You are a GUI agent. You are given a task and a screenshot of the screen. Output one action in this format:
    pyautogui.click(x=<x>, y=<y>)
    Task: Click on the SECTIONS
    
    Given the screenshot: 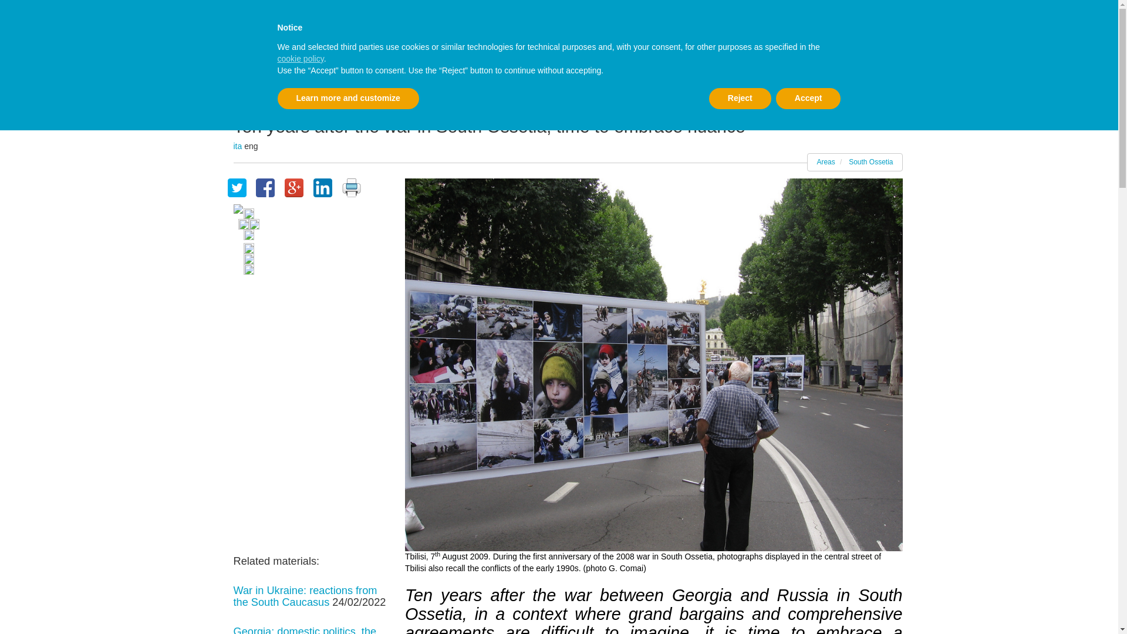 What is the action you would take?
    pyautogui.click(x=501, y=52)
    